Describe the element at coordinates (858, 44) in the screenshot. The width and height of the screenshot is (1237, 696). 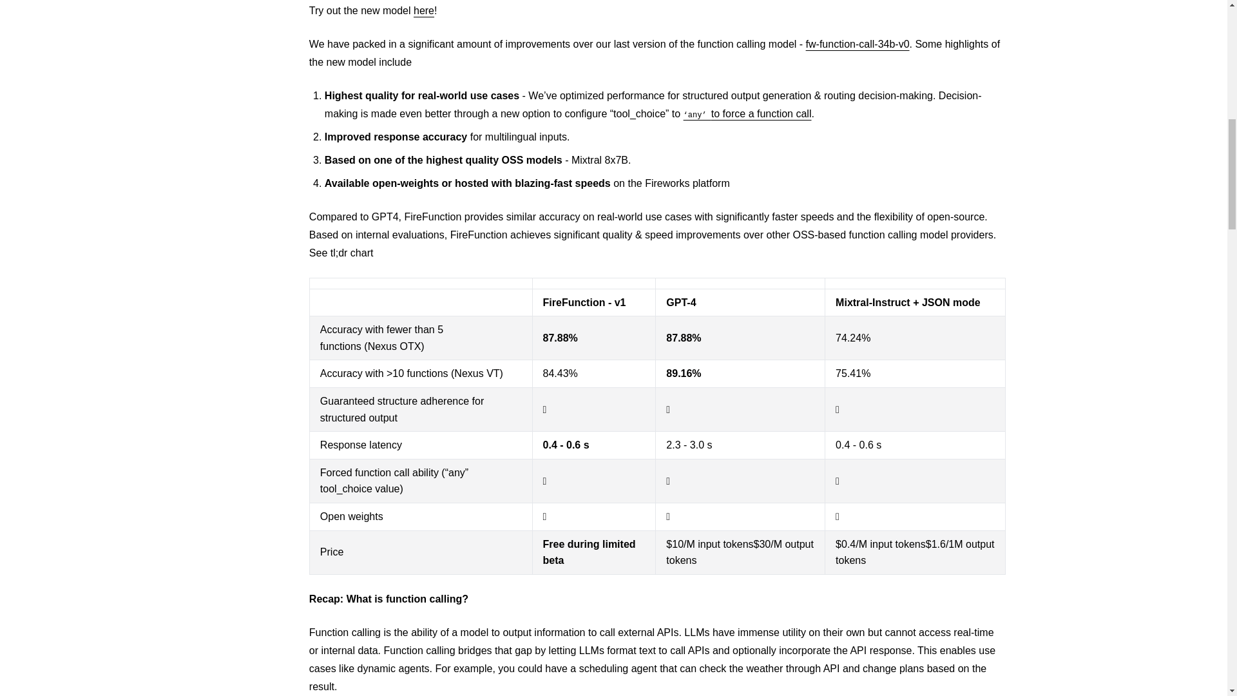
I see `fw-function-call-34b-v0` at that location.